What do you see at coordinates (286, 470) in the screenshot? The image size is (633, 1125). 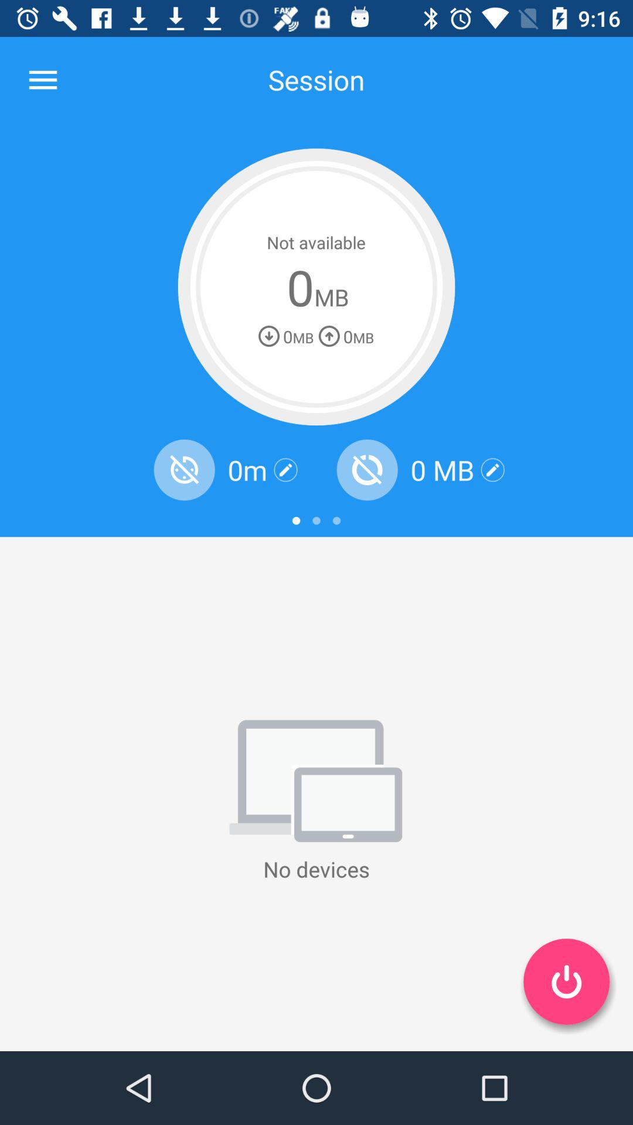 I see `edit information` at bounding box center [286, 470].